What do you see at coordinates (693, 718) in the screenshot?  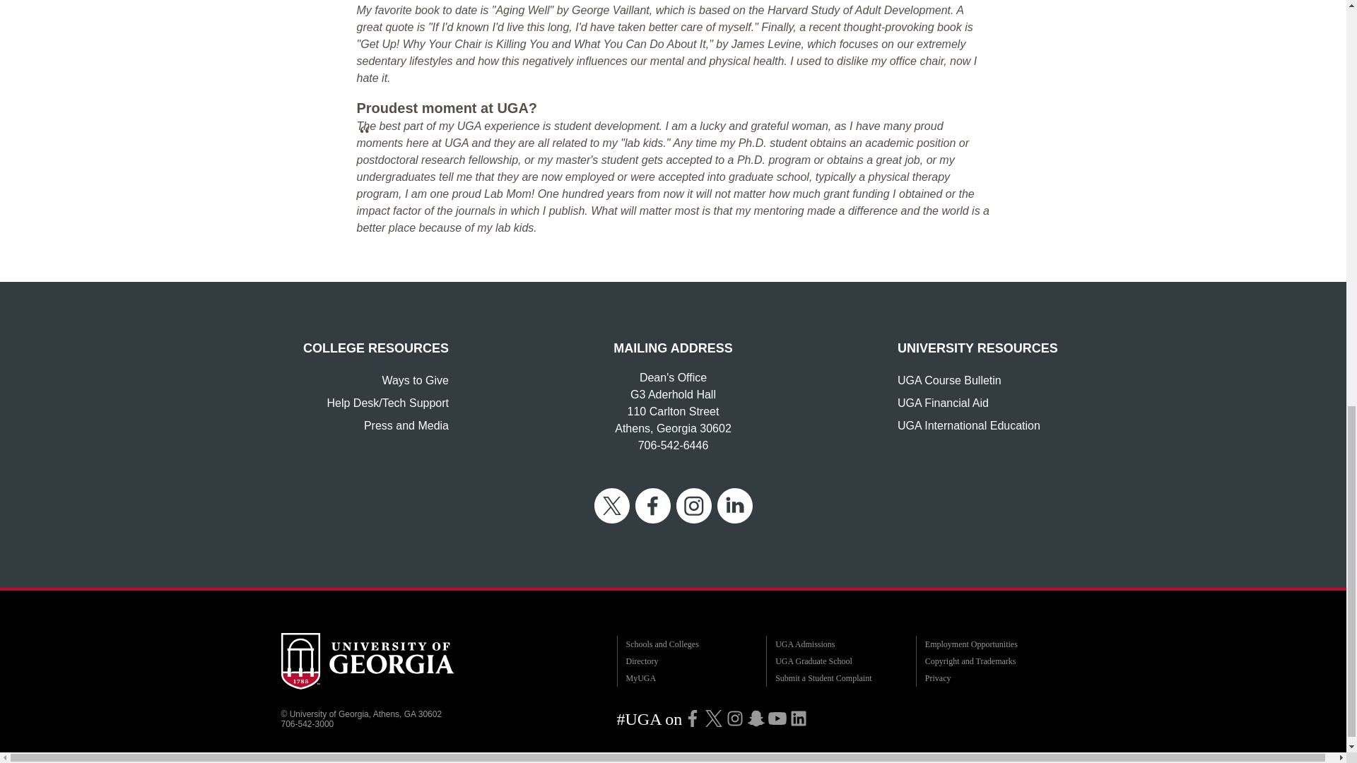 I see `Facebook` at bounding box center [693, 718].